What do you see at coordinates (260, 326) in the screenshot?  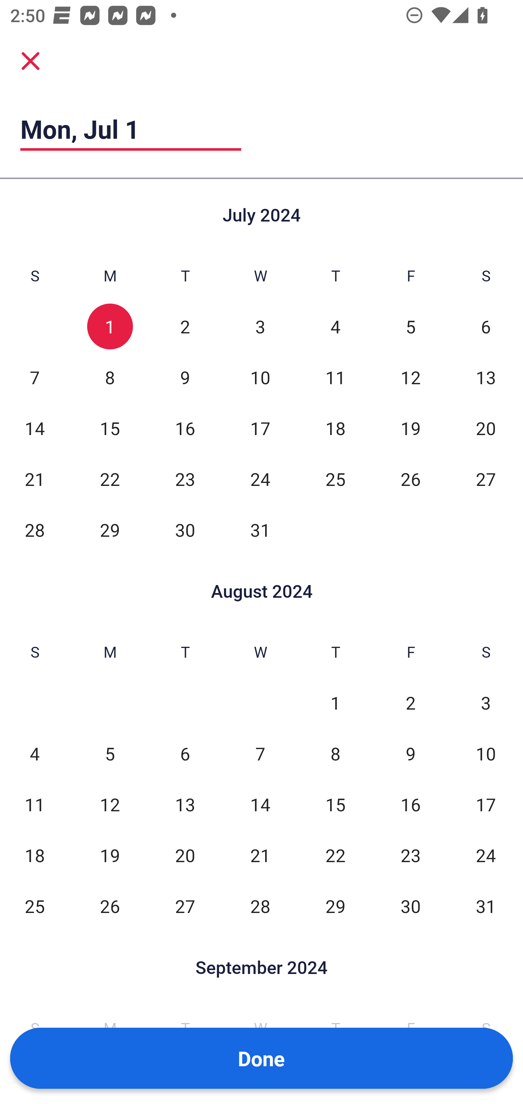 I see `3 Wed, Jul 3, Not Selected` at bounding box center [260, 326].